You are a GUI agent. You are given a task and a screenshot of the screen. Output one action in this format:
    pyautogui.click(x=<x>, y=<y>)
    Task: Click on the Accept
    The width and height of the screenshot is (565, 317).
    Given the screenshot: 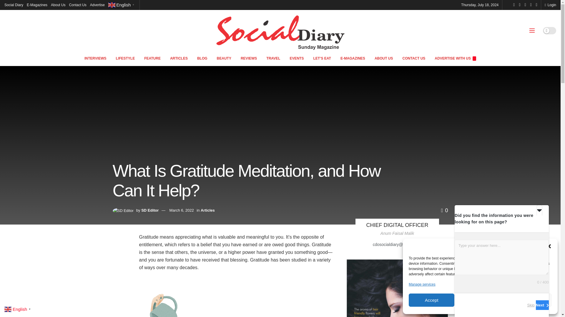 What is the action you would take?
    pyautogui.click(x=431, y=300)
    